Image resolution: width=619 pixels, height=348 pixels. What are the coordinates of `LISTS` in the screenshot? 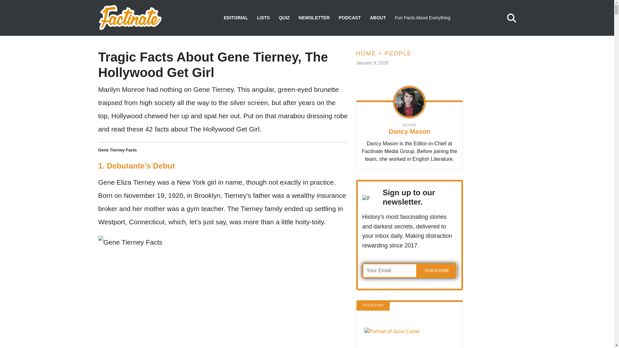 It's located at (263, 18).